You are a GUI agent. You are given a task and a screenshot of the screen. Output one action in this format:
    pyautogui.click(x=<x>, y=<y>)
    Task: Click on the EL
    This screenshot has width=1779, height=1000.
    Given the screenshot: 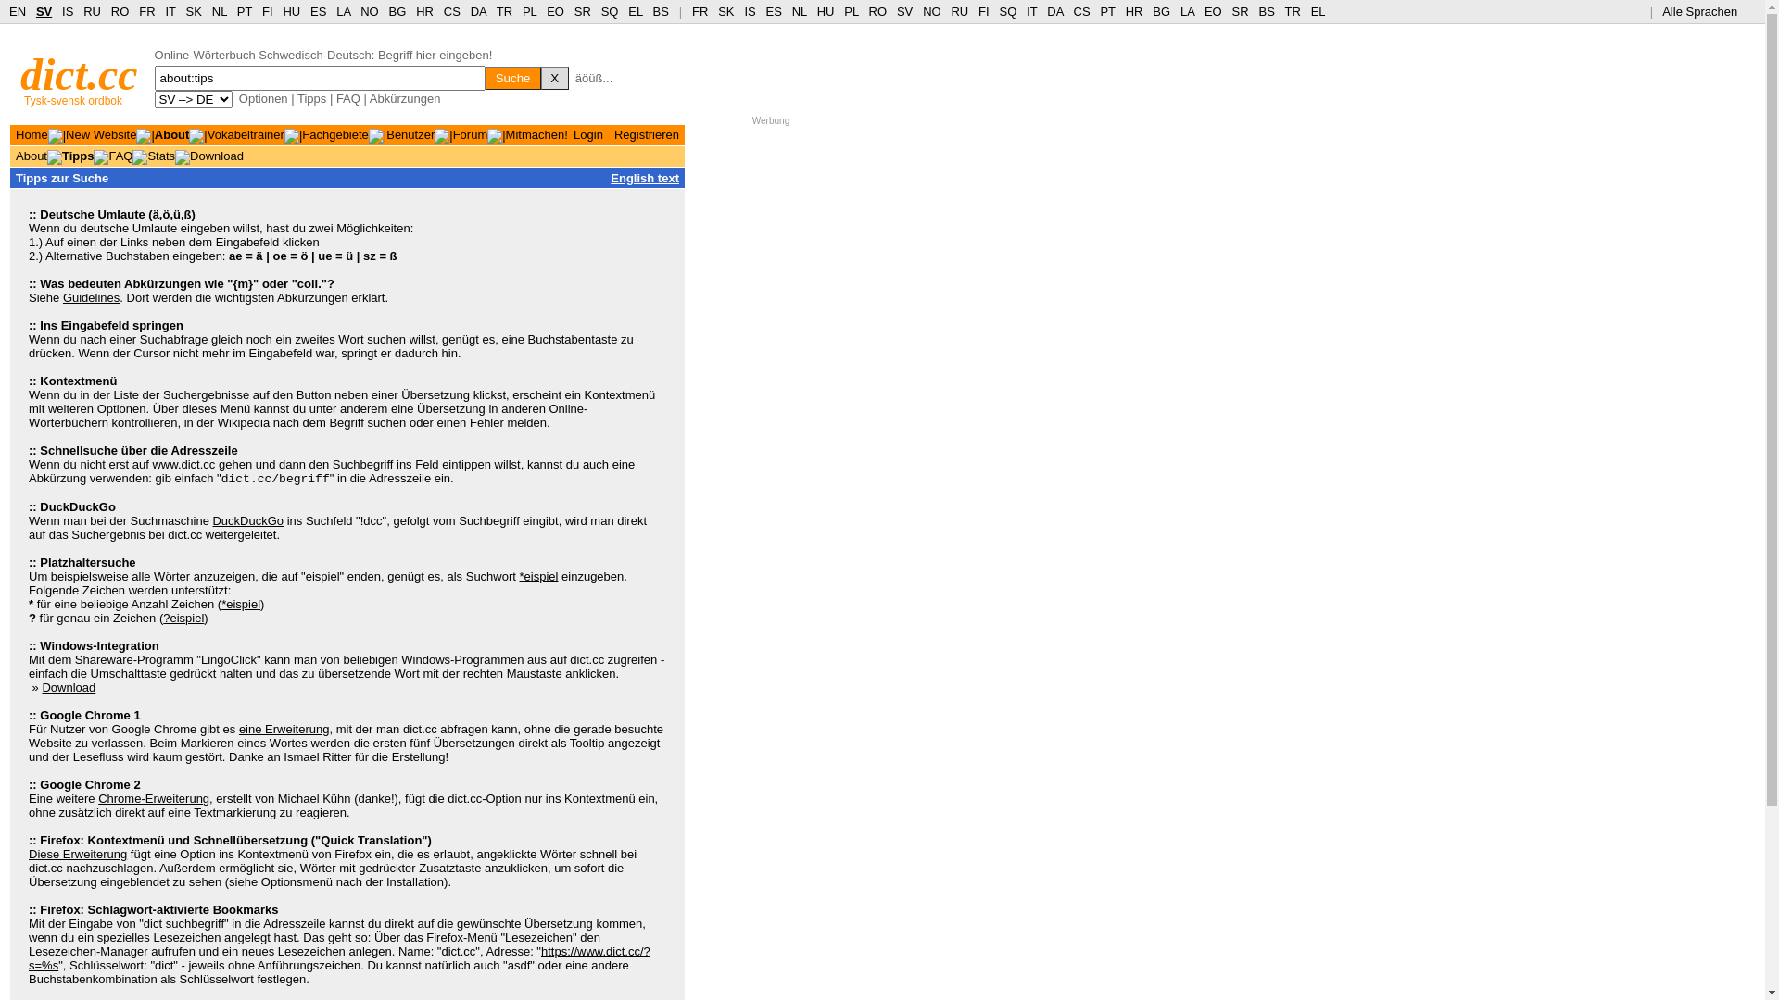 What is the action you would take?
    pyautogui.click(x=1318, y=11)
    